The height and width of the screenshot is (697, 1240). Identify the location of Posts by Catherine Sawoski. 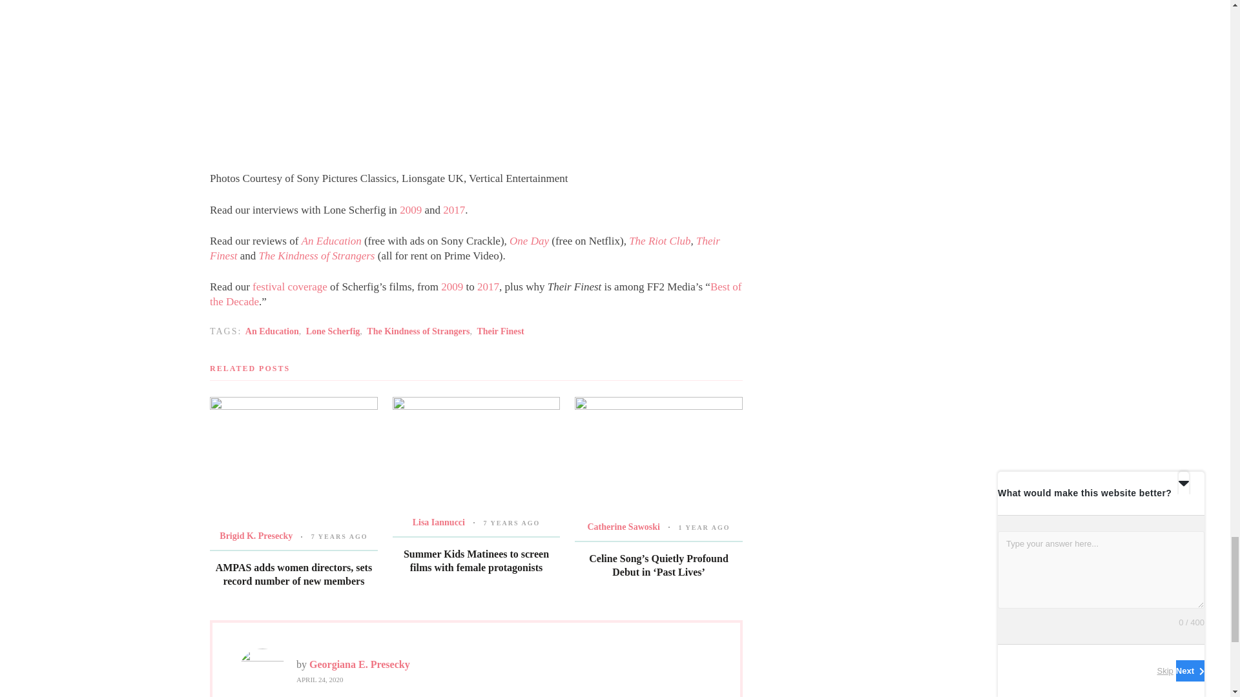
(623, 527).